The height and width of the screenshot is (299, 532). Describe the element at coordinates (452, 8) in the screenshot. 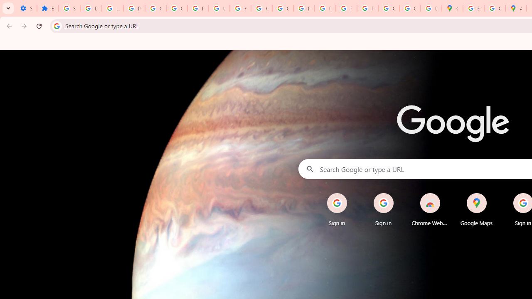

I see `Google Maps` at that location.